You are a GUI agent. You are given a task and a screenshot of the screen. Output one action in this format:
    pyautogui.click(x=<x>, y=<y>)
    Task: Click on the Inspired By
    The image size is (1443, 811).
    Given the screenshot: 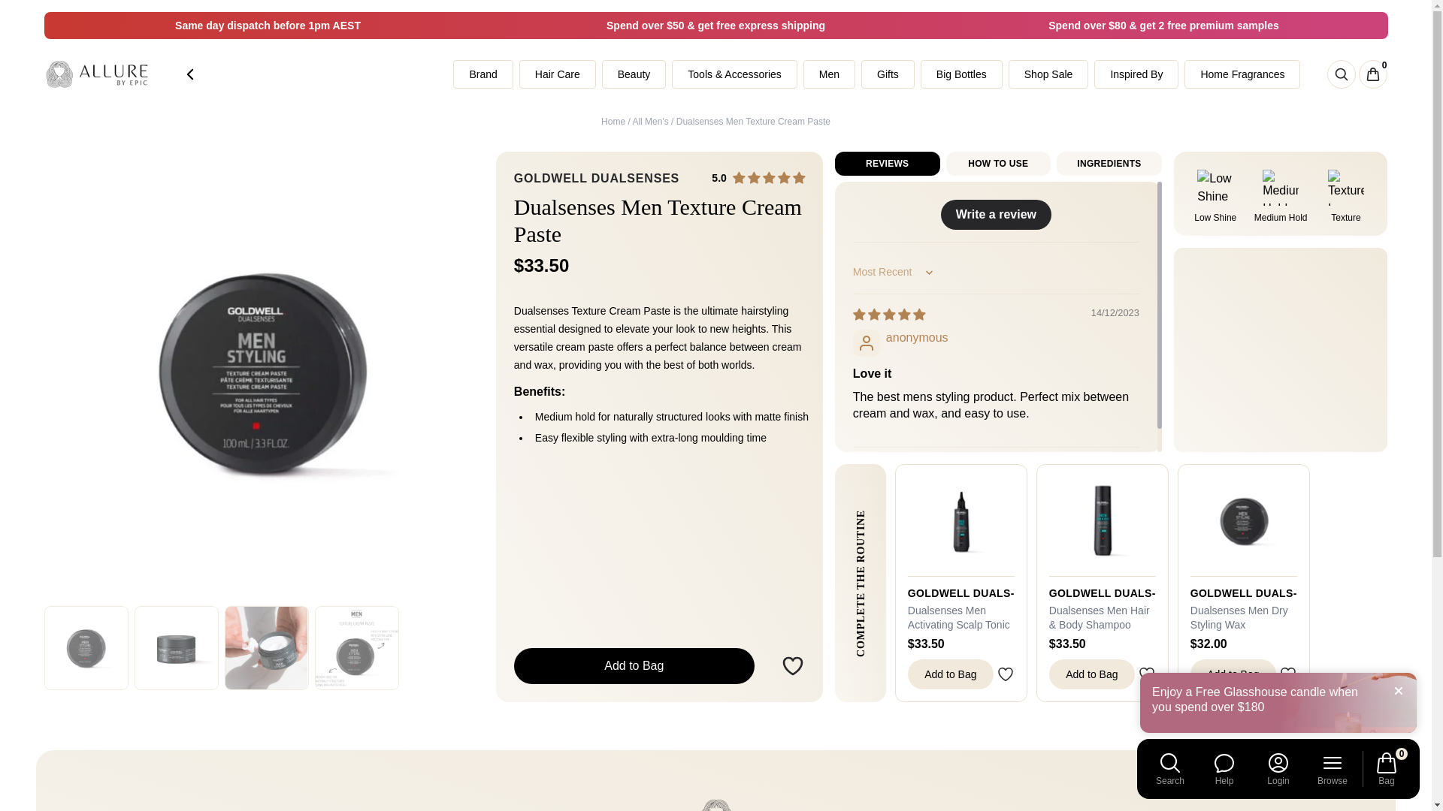 What is the action you would take?
    pyautogui.click(x=1136, y=74)
    